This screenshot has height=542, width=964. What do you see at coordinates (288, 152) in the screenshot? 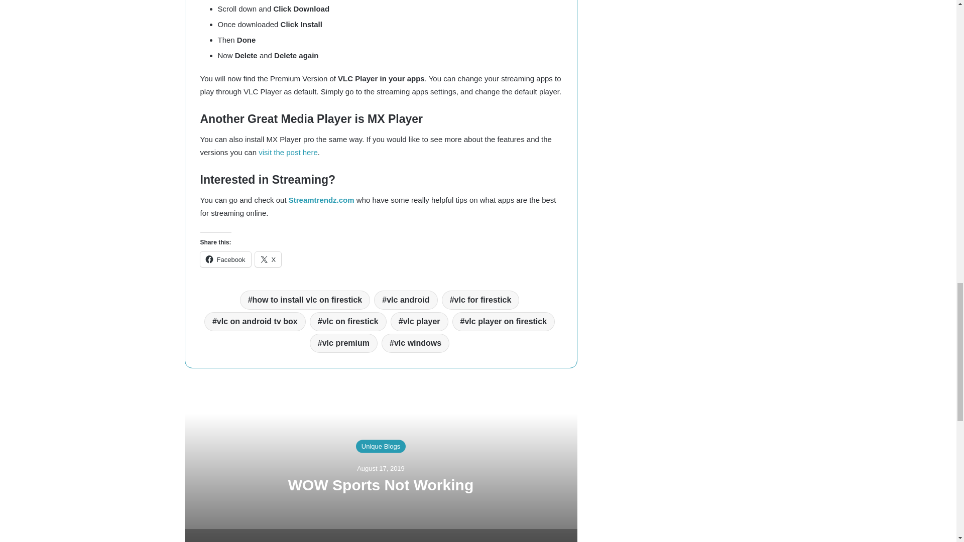
I see `visit the post here` at bounding box center [288, 152].